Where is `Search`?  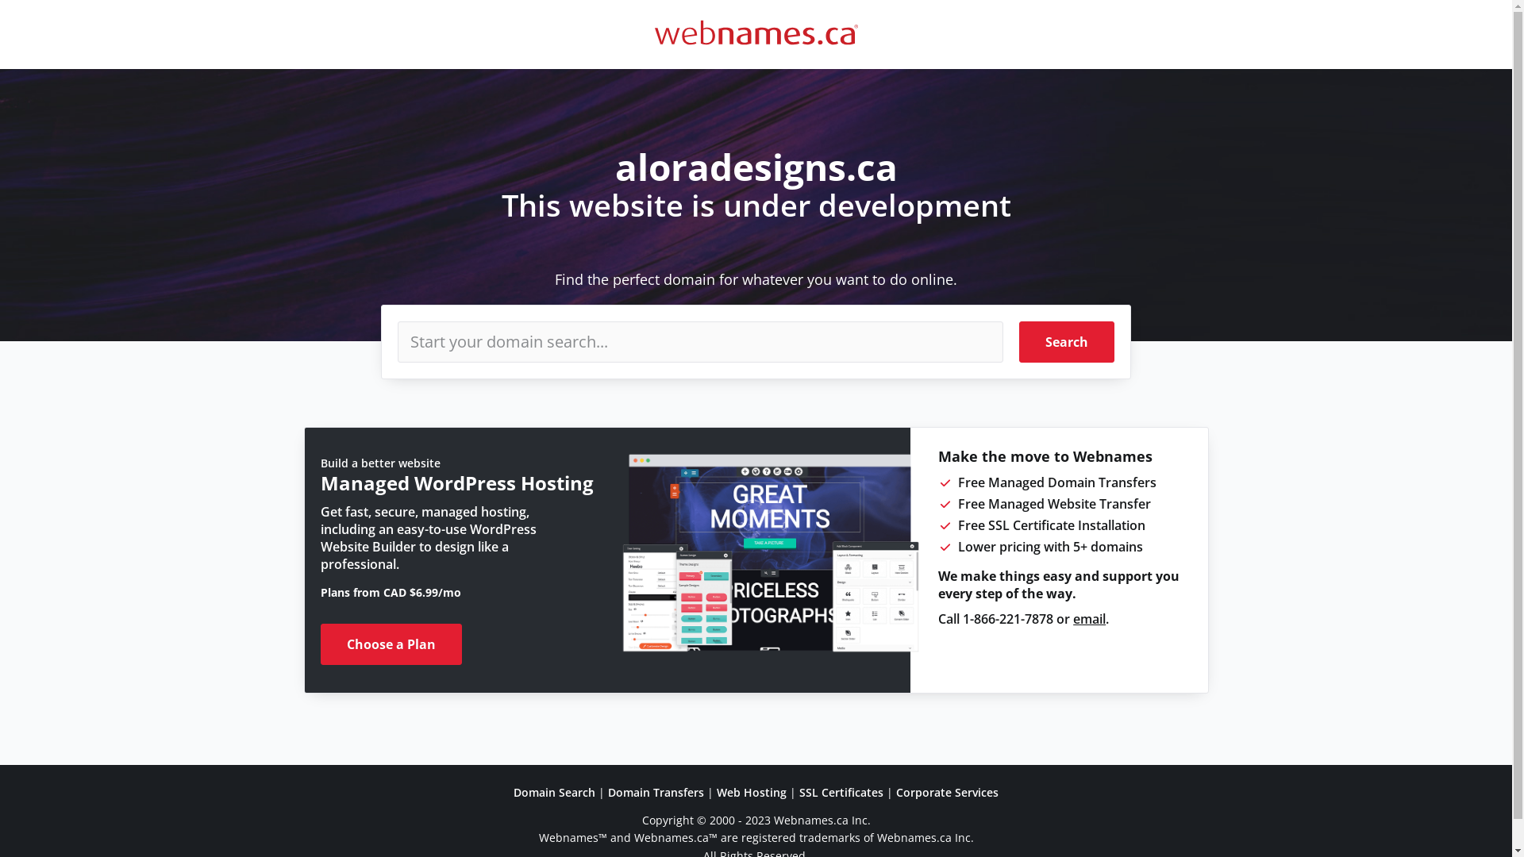
Search is located at coordinates (1067, 342).